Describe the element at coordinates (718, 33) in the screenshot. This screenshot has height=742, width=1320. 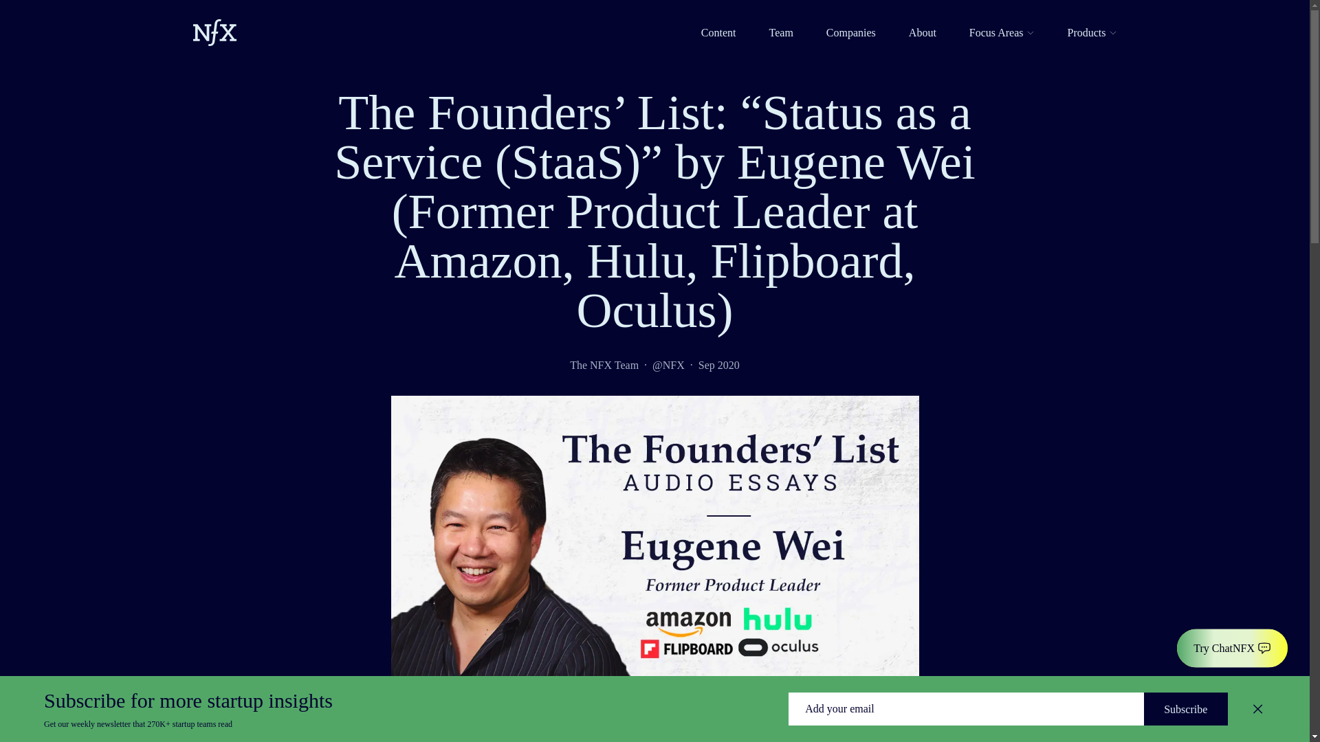
I see `Content` at that location.